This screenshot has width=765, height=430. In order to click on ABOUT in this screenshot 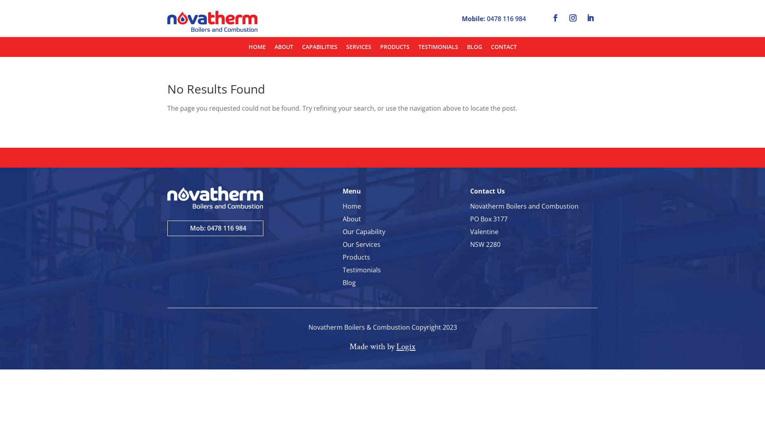, I will do `click(284, 49)`.